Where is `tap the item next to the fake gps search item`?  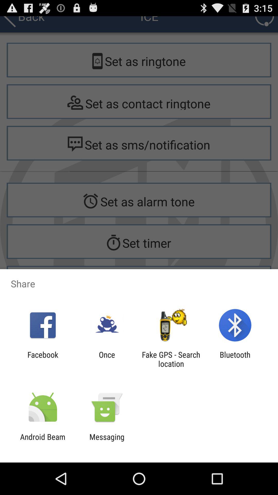 tap the item next to the fake gps search item is located at coordinates (107, 359).